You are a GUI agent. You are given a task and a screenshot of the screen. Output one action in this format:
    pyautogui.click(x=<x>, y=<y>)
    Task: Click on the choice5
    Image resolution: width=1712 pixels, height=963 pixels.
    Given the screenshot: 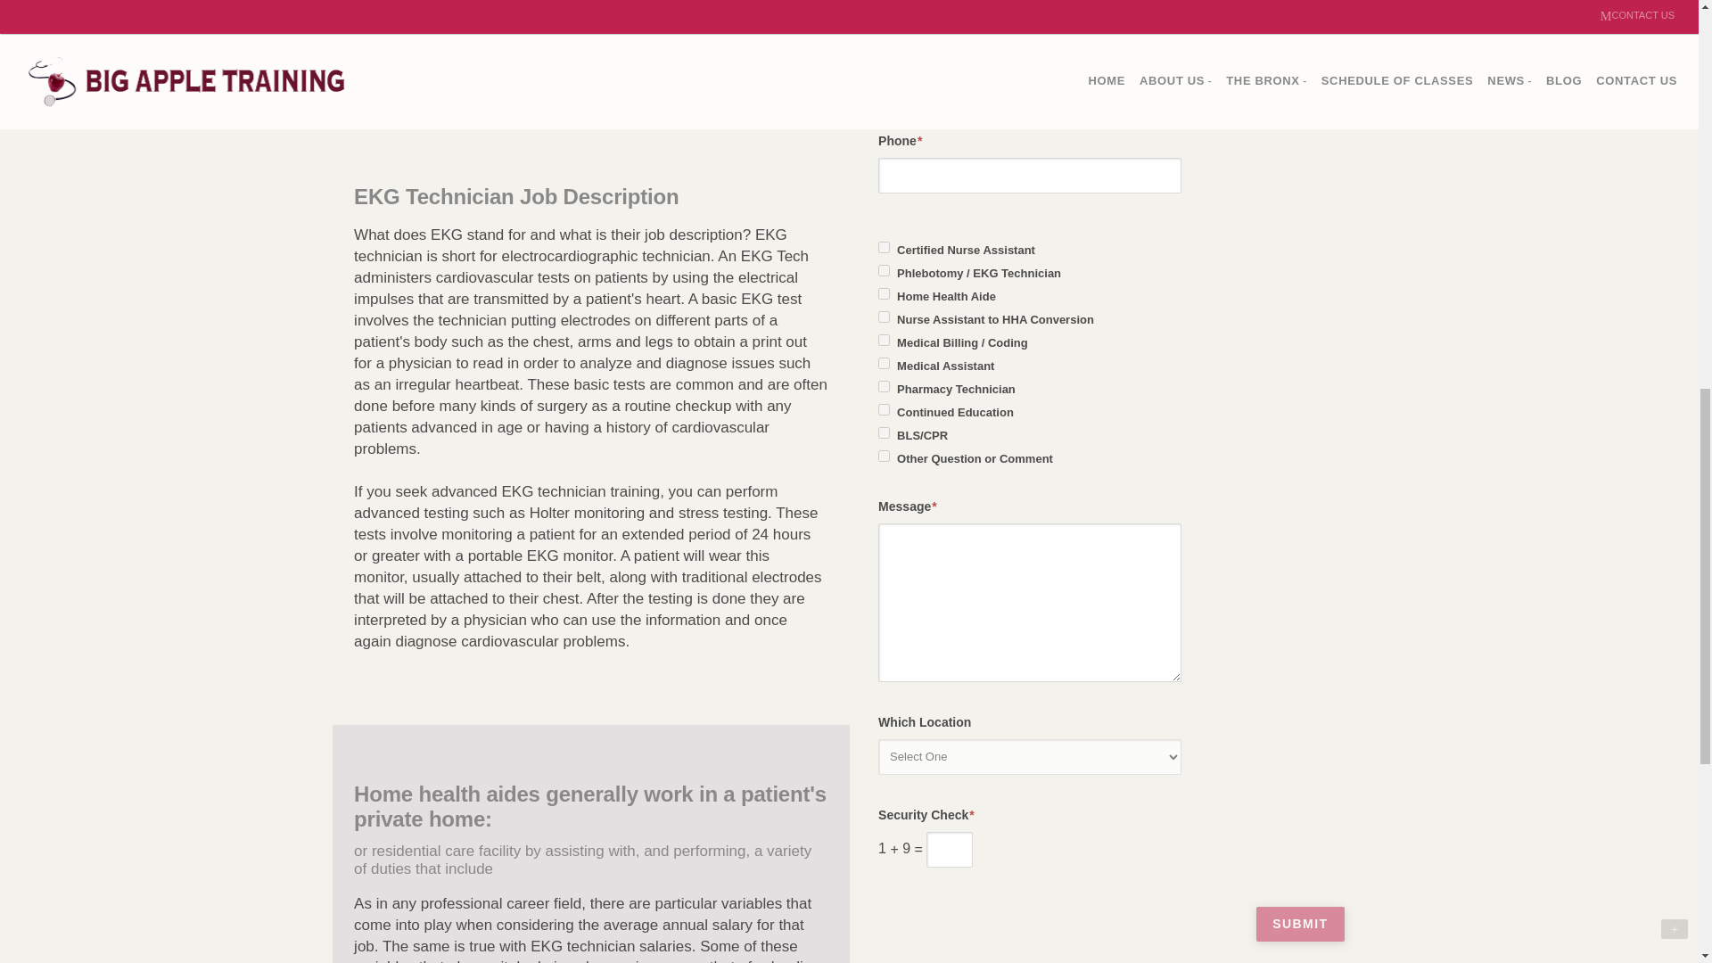 What is the action you would take?
    pyautogui.click(x=884, y=362)
    